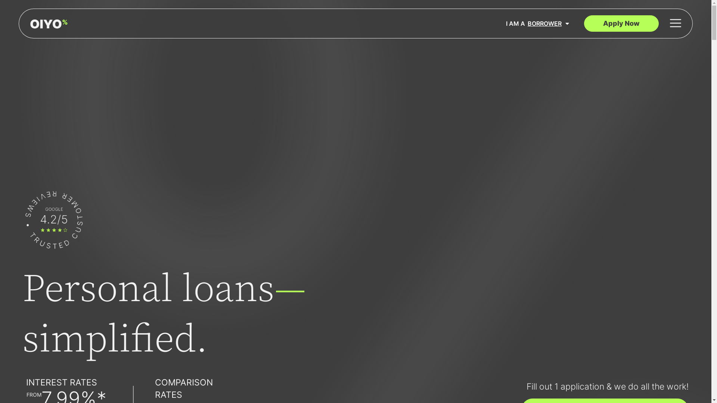 Image resolution: width=717 pixels, height=403 pixels. Describe the element at coordinates (538, 24) in the screenshot. I see `I AM A
BORROWER` at that location.